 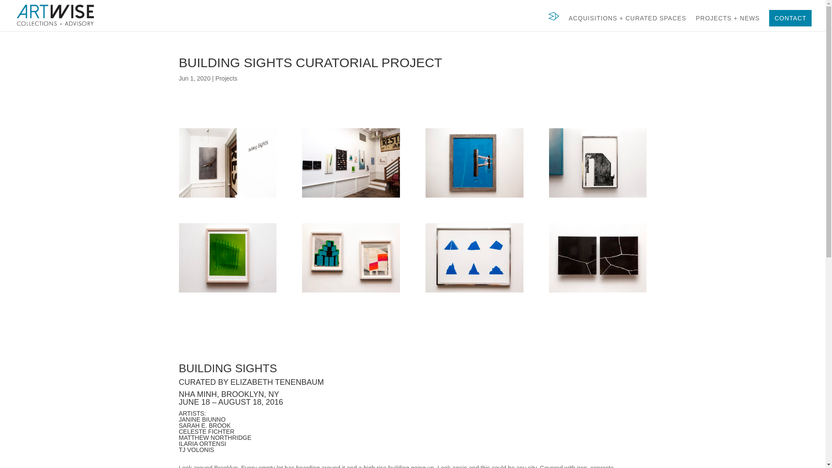 What do you see at coordinates (598, 292) in the screenshot?
I see `Building.Sights.28` at bounding box center [598, 292].